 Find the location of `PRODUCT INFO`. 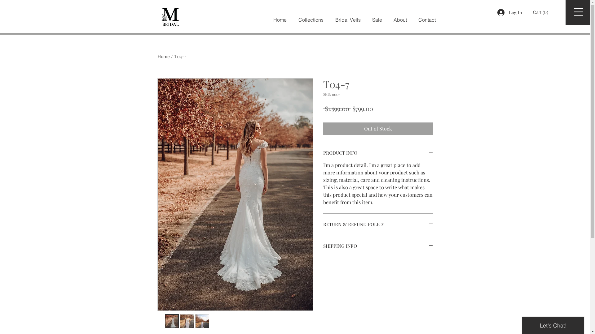

PRODUCT INFO is located at coordinates (378, 153).